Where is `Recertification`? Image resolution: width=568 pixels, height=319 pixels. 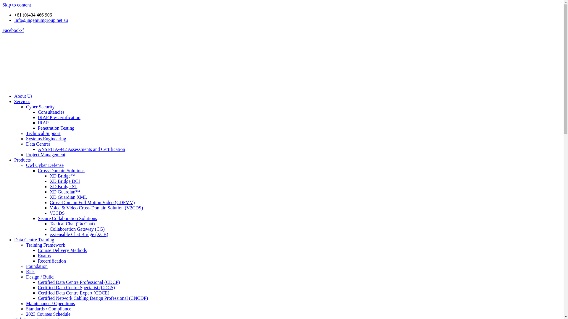
Recertification is located at coordinates (52, 261).